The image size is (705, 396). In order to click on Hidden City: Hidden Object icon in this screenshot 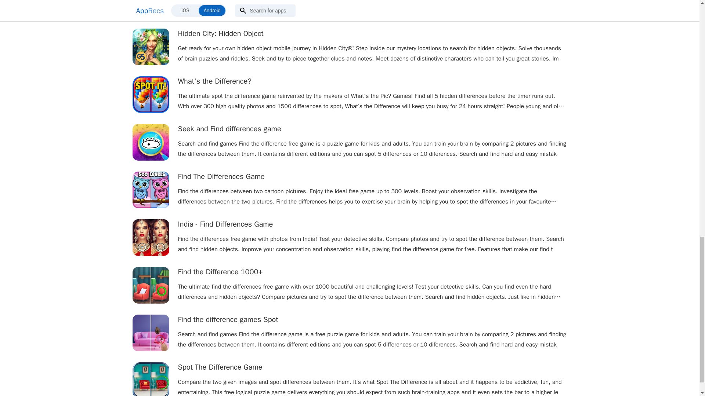, I will do `click(151, 47)`.